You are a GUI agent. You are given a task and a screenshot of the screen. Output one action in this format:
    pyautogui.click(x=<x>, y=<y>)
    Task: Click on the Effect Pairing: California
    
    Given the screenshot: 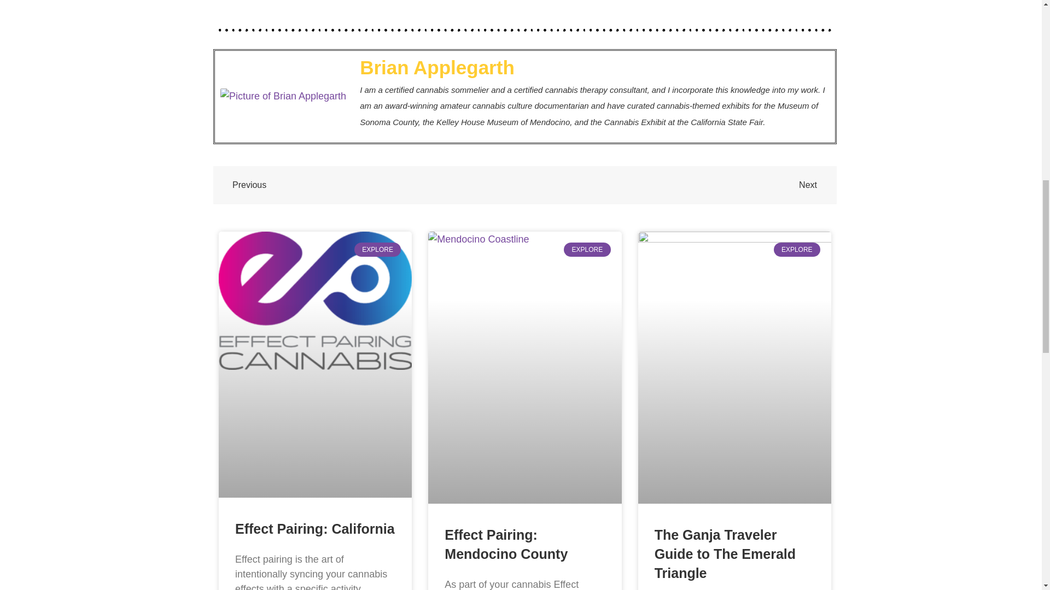 What is the action you would take?
    pyautogui.click(x=315, y=528)
    